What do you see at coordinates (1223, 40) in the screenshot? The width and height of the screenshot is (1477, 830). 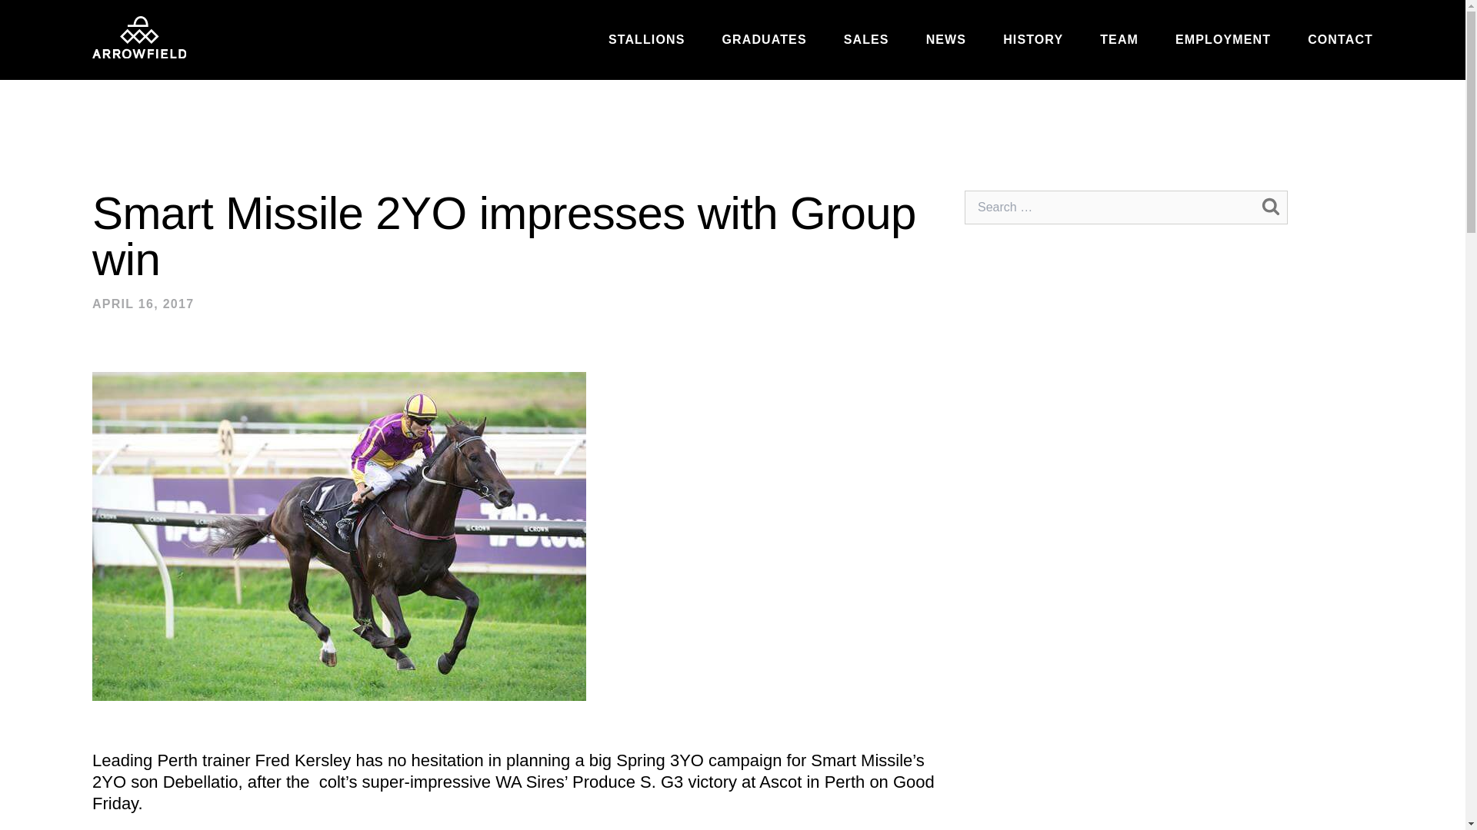 I see `EMPLOYMENT` at bounding box center [1223, 40].